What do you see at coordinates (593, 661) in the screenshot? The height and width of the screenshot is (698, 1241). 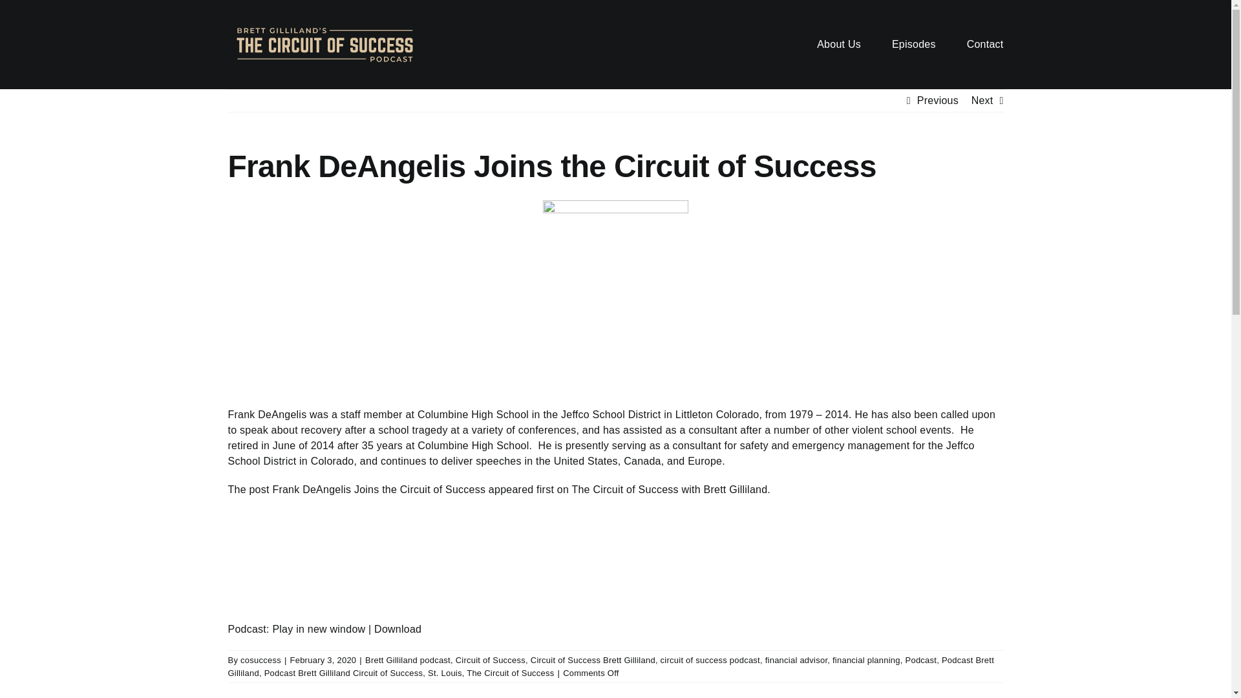 I see `Circuit of Success Brett Gilliland` at bounding box center [593, 661].